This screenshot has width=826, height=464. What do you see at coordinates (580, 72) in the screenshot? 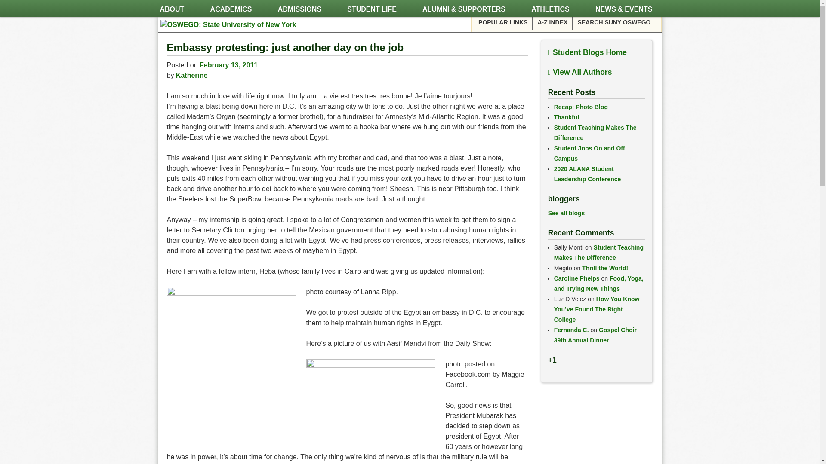
I see `View All Authors` at bounding box center [580, 72].